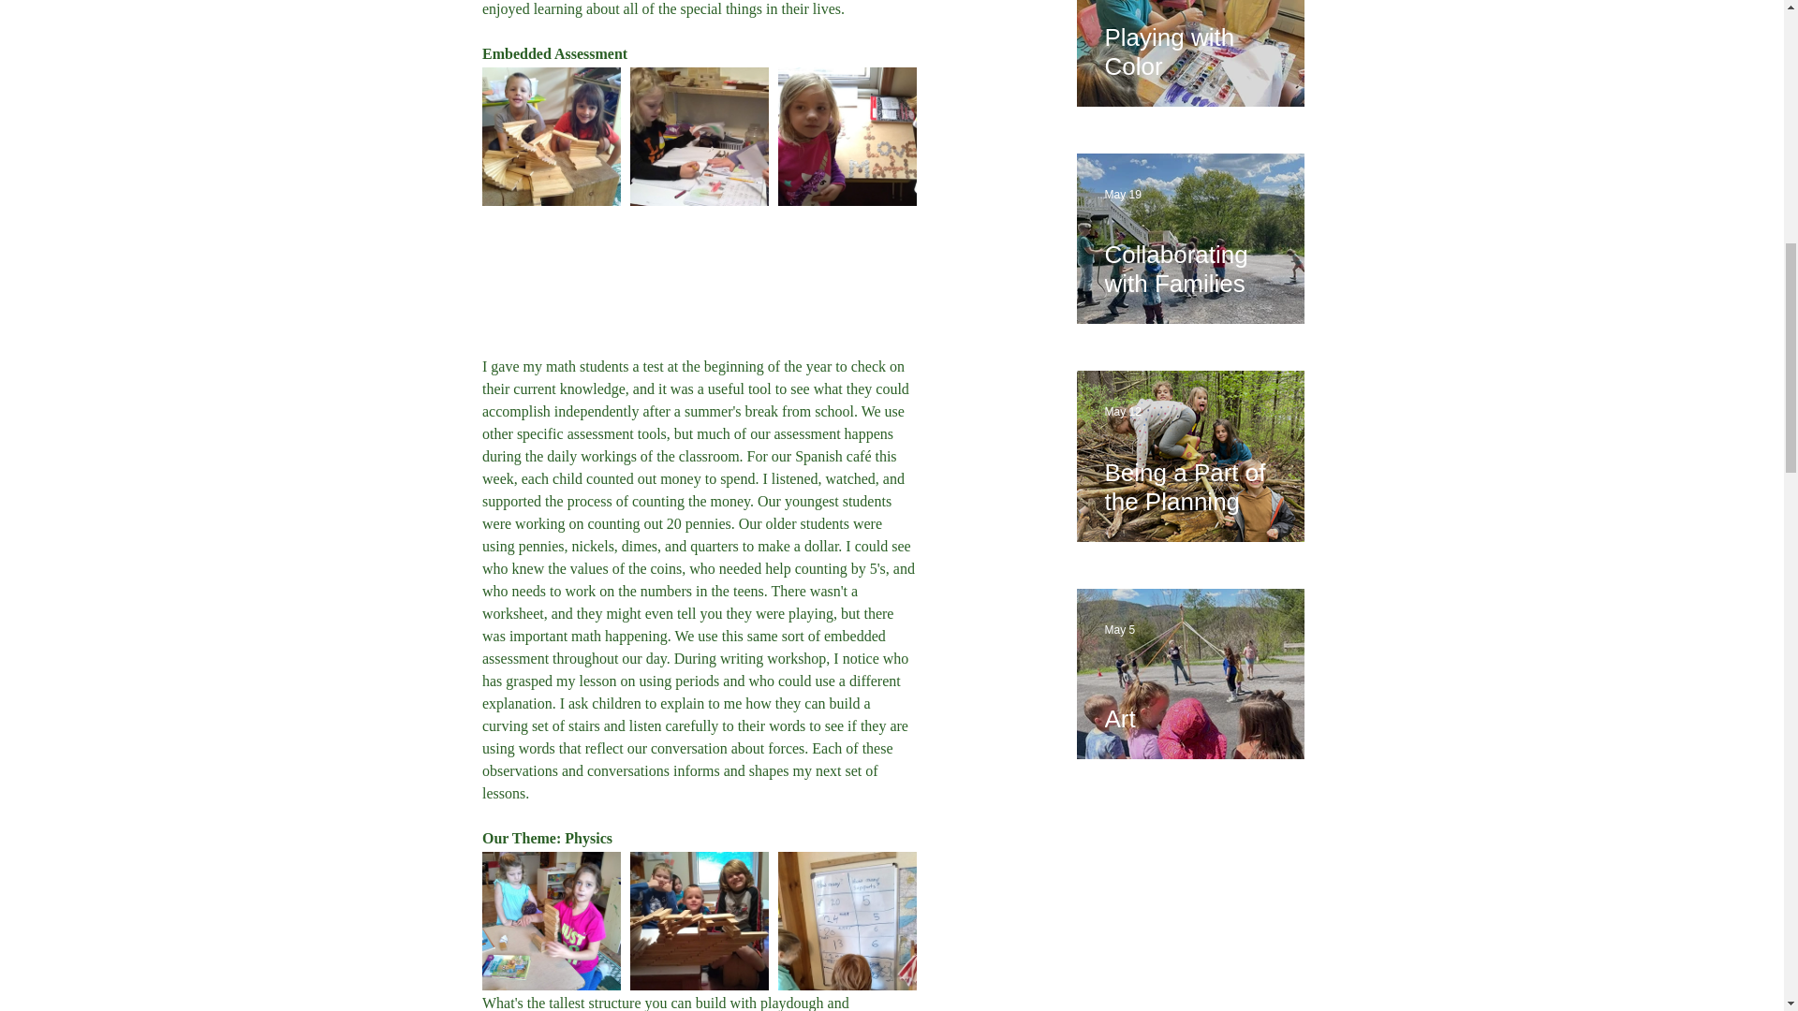 The width and height of the screenshot is (1798, 1011). What do you see at coordinates (1120, 630) in the screenshot?
I see `May 5` at bounding box center [1120, 630].